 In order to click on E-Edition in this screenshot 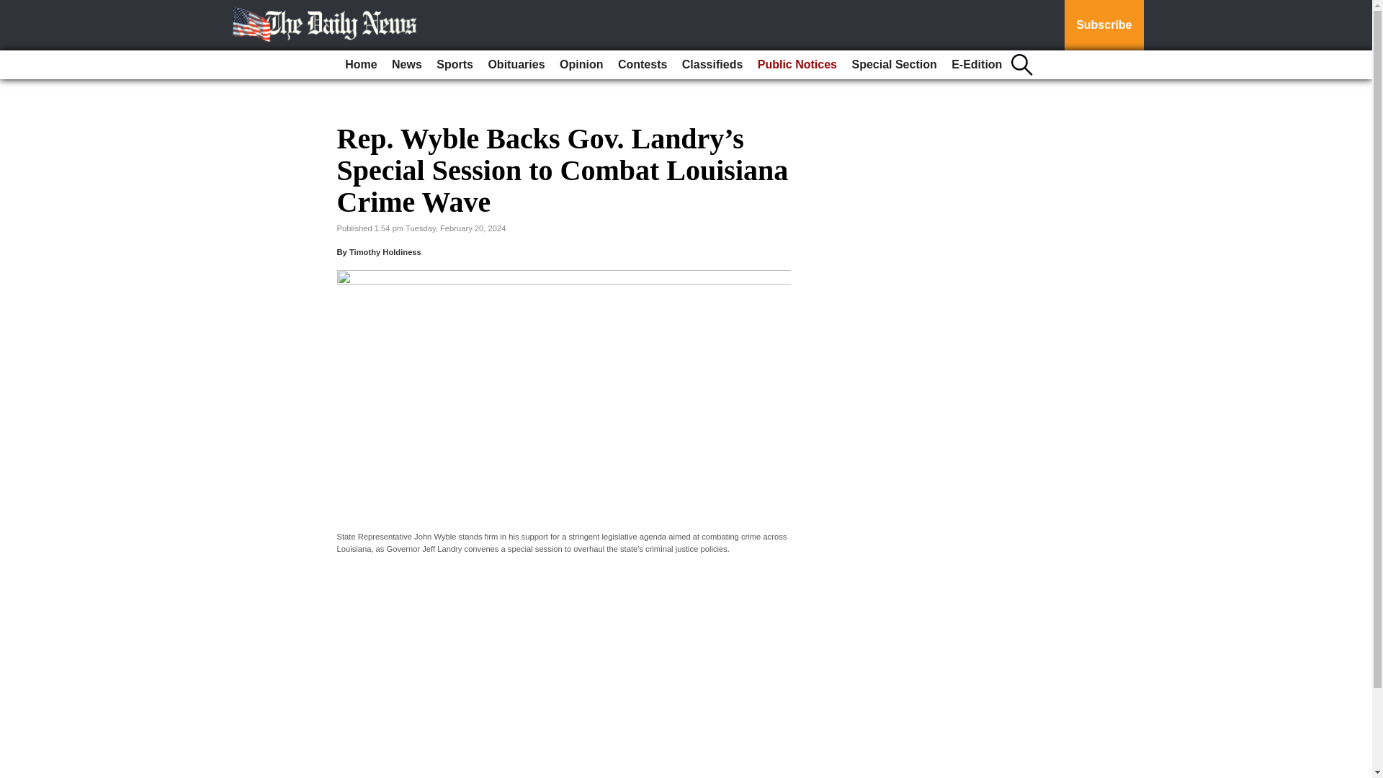, I will do `click(977, 65)`.